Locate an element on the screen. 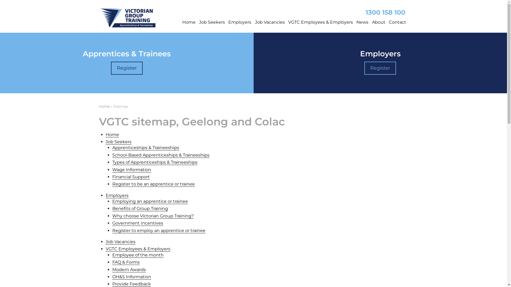  Why choose Victorian Group Training? is located at coordinates (153, 216).